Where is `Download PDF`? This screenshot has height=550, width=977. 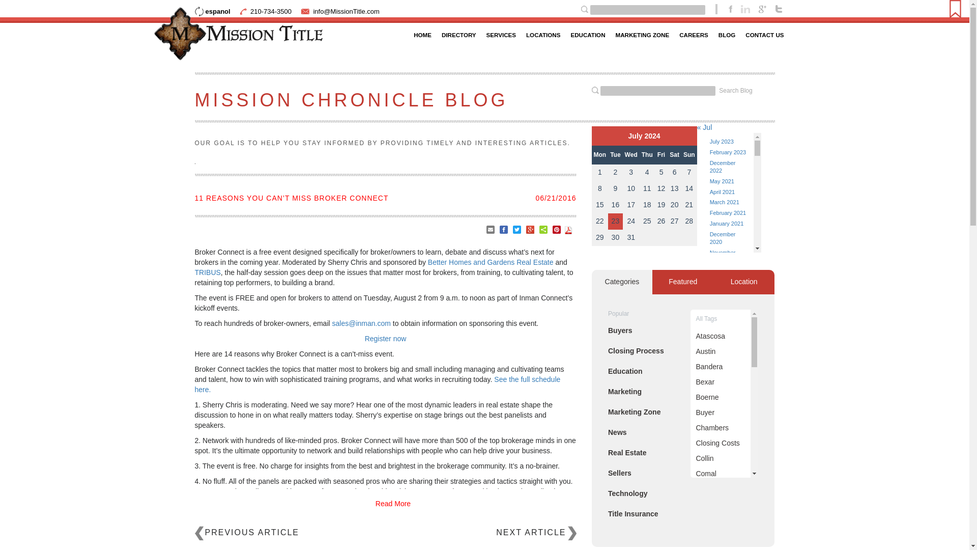
Download PDF is located at coordinates (567, 228).